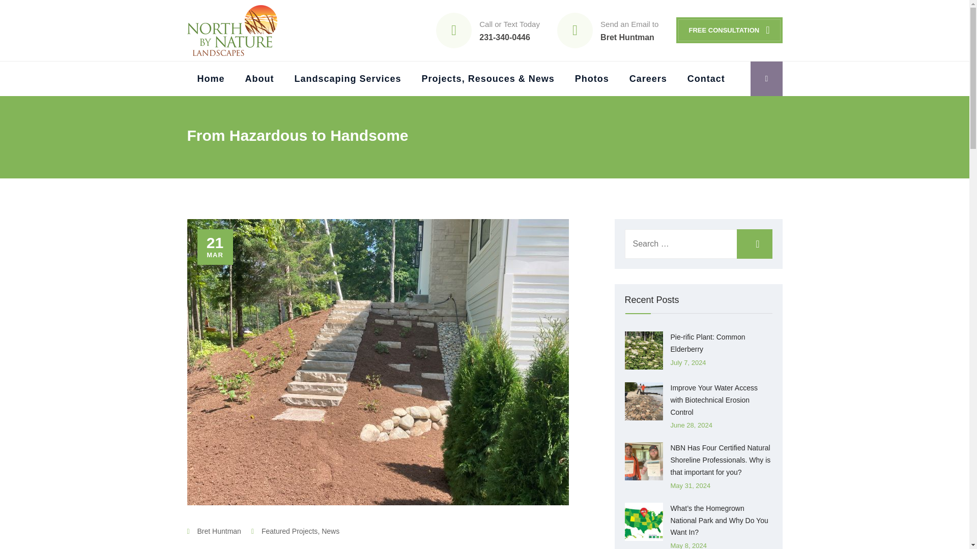 The height and width of the screenshot is (549, 977). What do you see at coordinates (330, 531) in the screenshot?
I see `News` at bounding box center [330, 531].